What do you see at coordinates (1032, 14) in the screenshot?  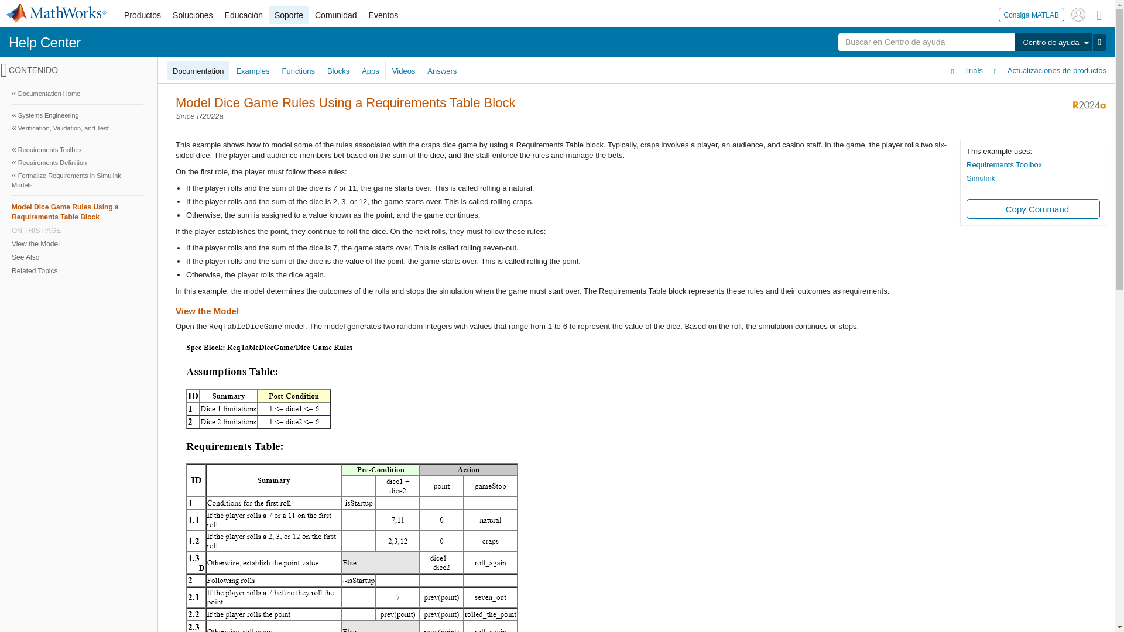 I see `Consiga MATLAB` at bounding box center [1032, 14].